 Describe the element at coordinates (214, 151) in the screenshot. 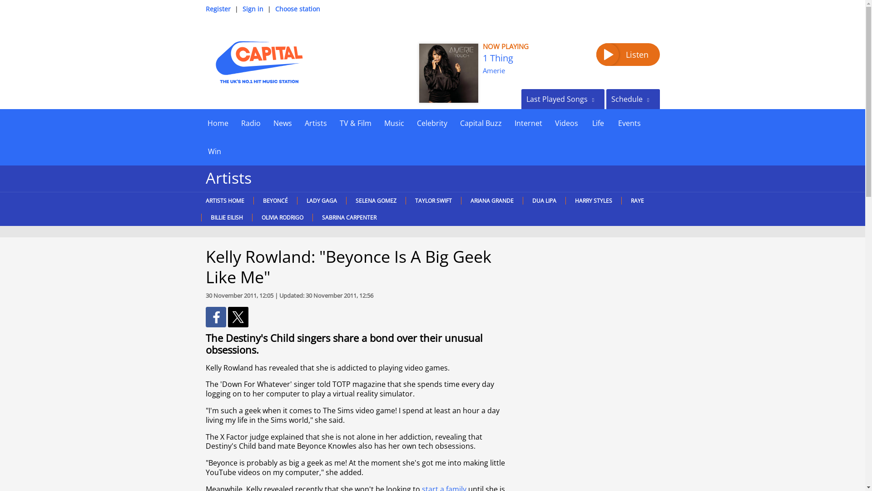

I see `Win` at that location.